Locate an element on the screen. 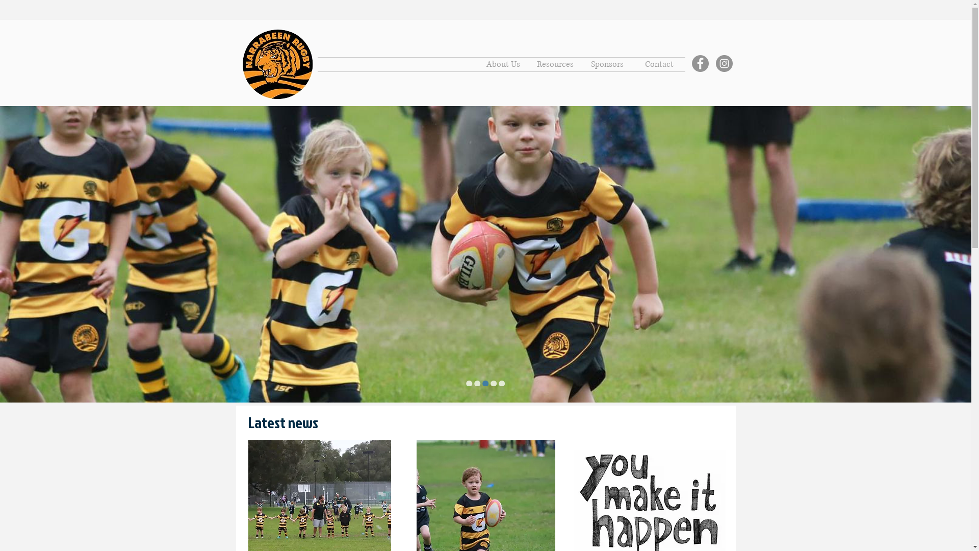 The image size is (979, 551). Tigers-Logo.jpg is located at coordinates (278, 64).